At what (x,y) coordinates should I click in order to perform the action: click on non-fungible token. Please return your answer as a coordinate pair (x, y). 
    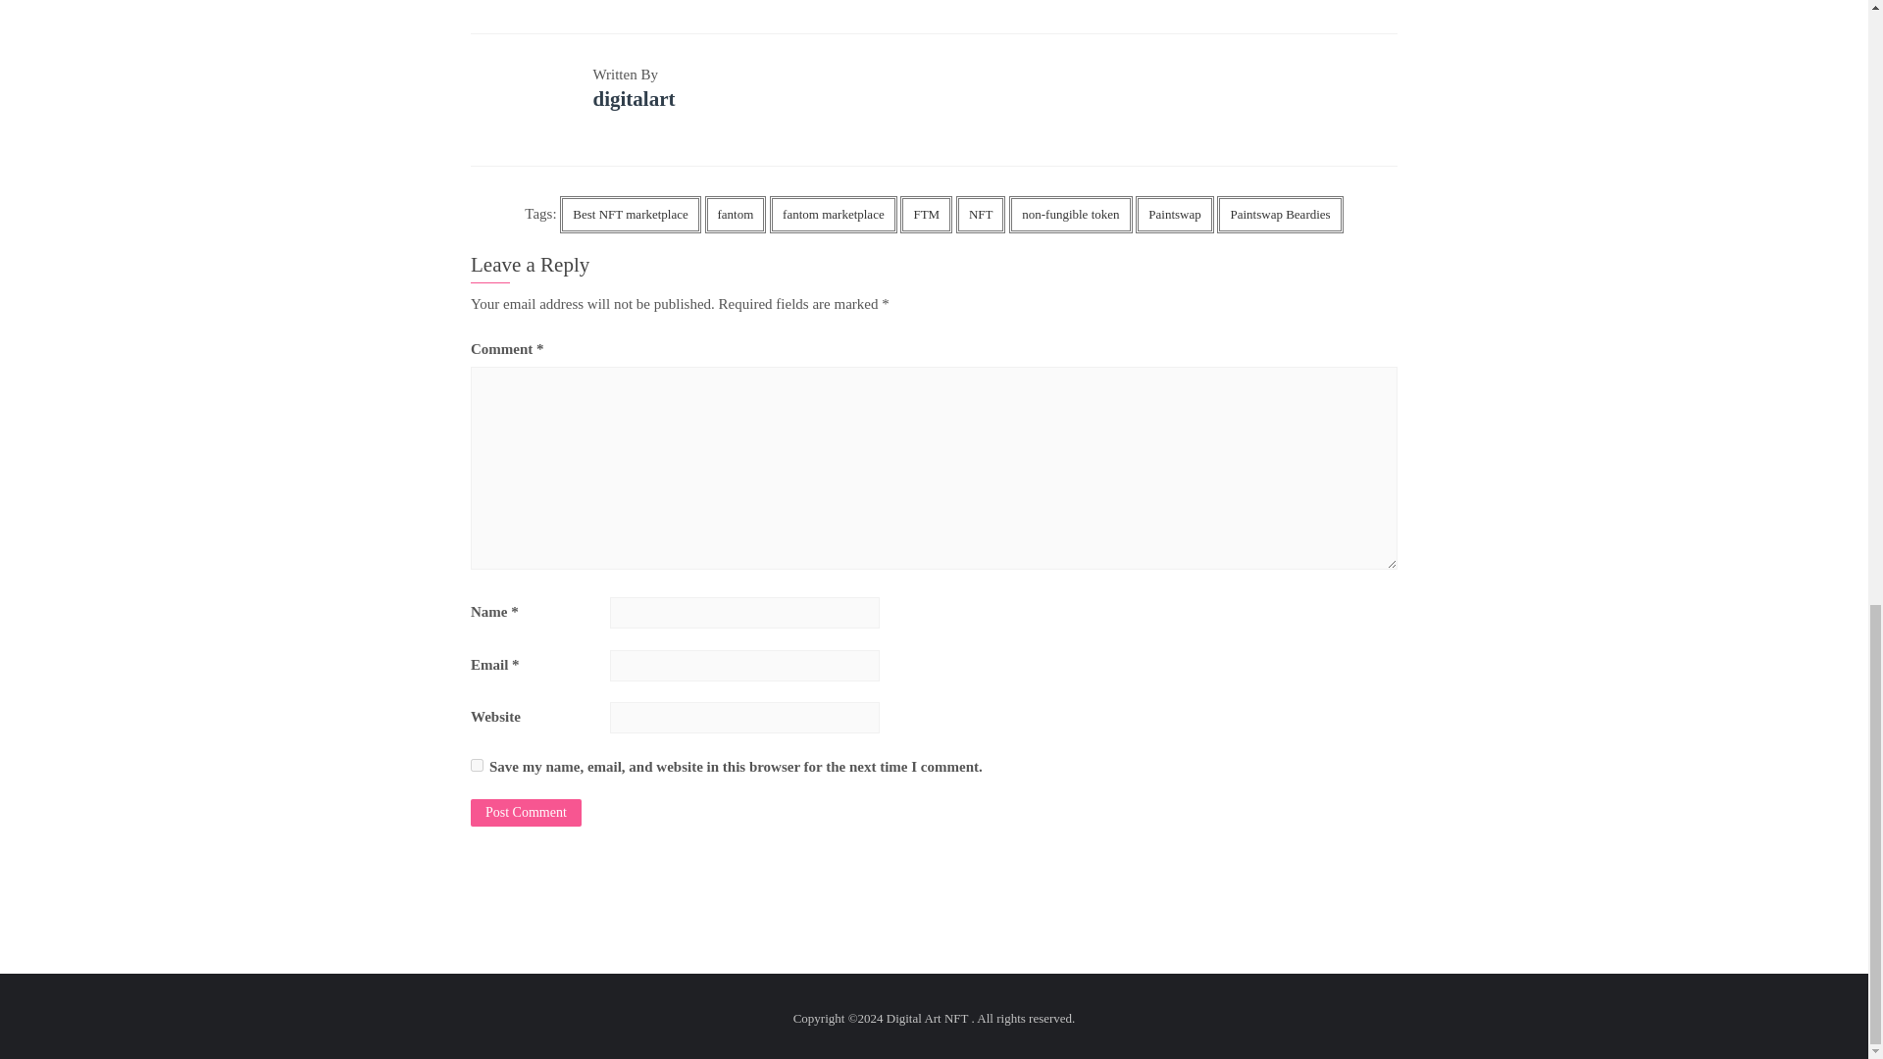
    Looking at the image, I should click on (1070, 214).